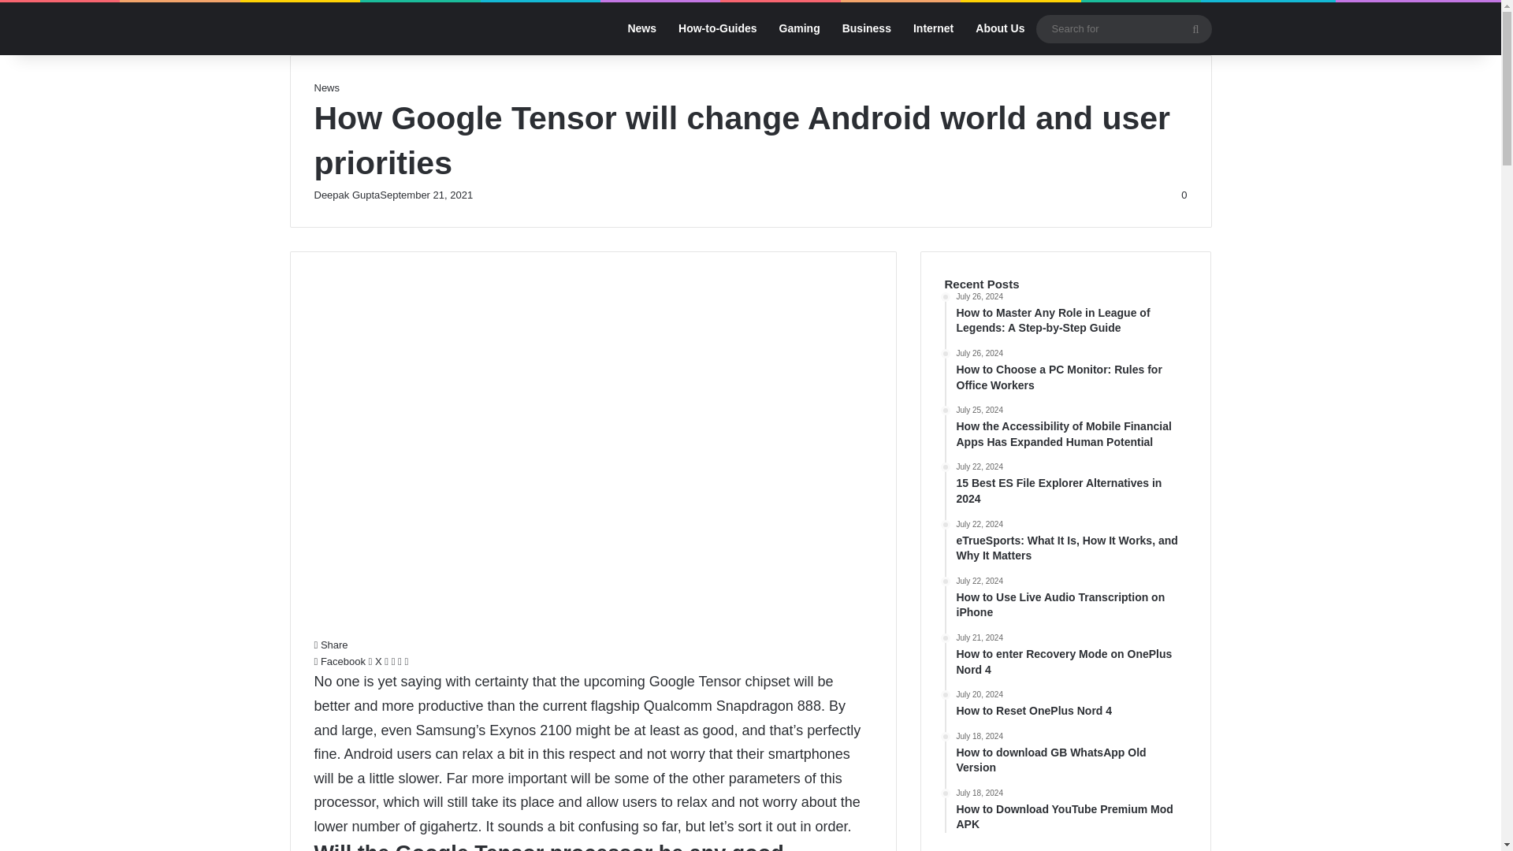  Describe the element at coordinates (799, 28) in the screenshot. I see `Gaming` at that location.